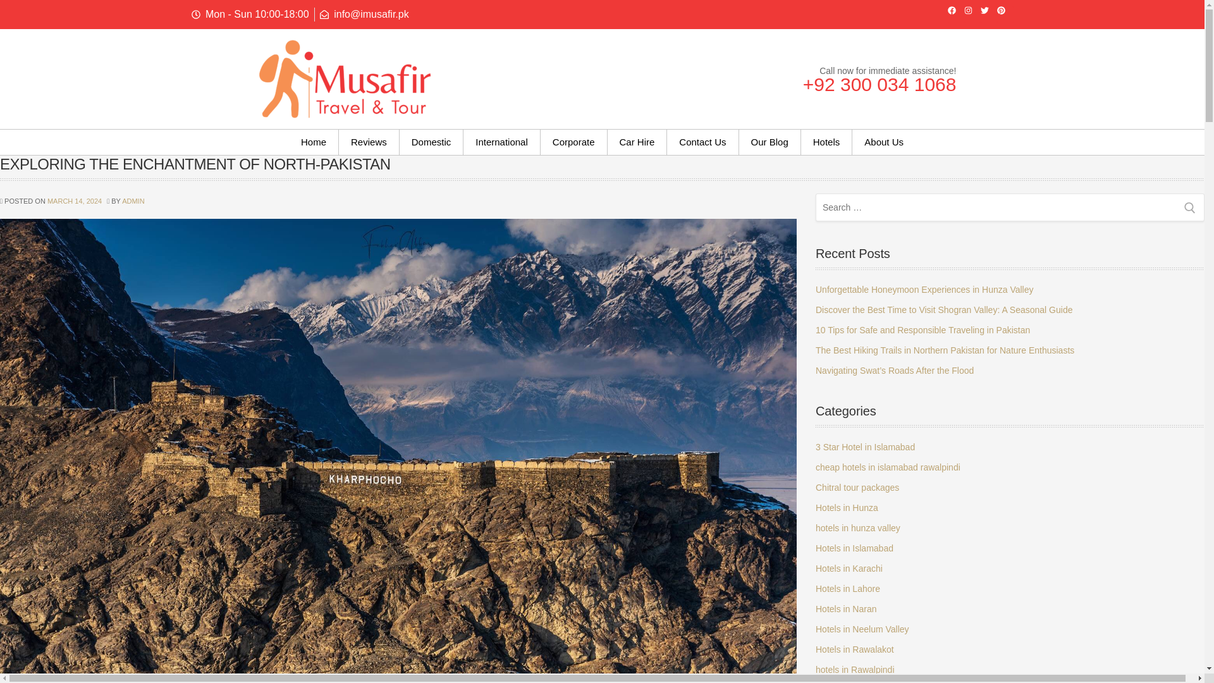 This screenshot has width=1214, height=683. Describe the element at coordinates (826, 142) in the screenshot. I see `Hotels` at that location.